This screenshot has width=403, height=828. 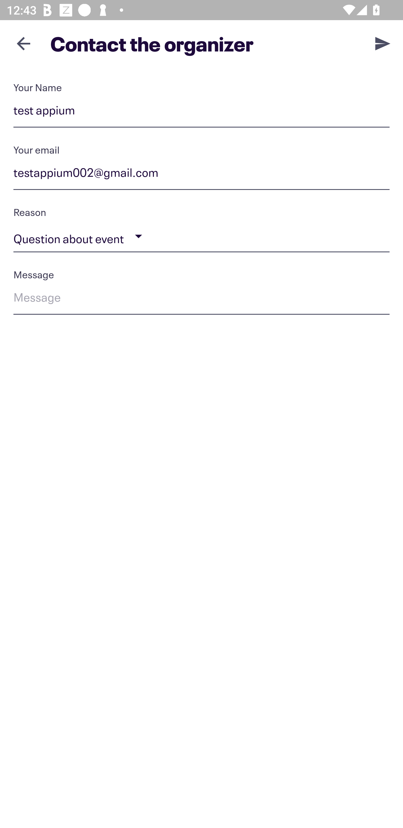 I want to click on Send, so click(x=383, y=43).